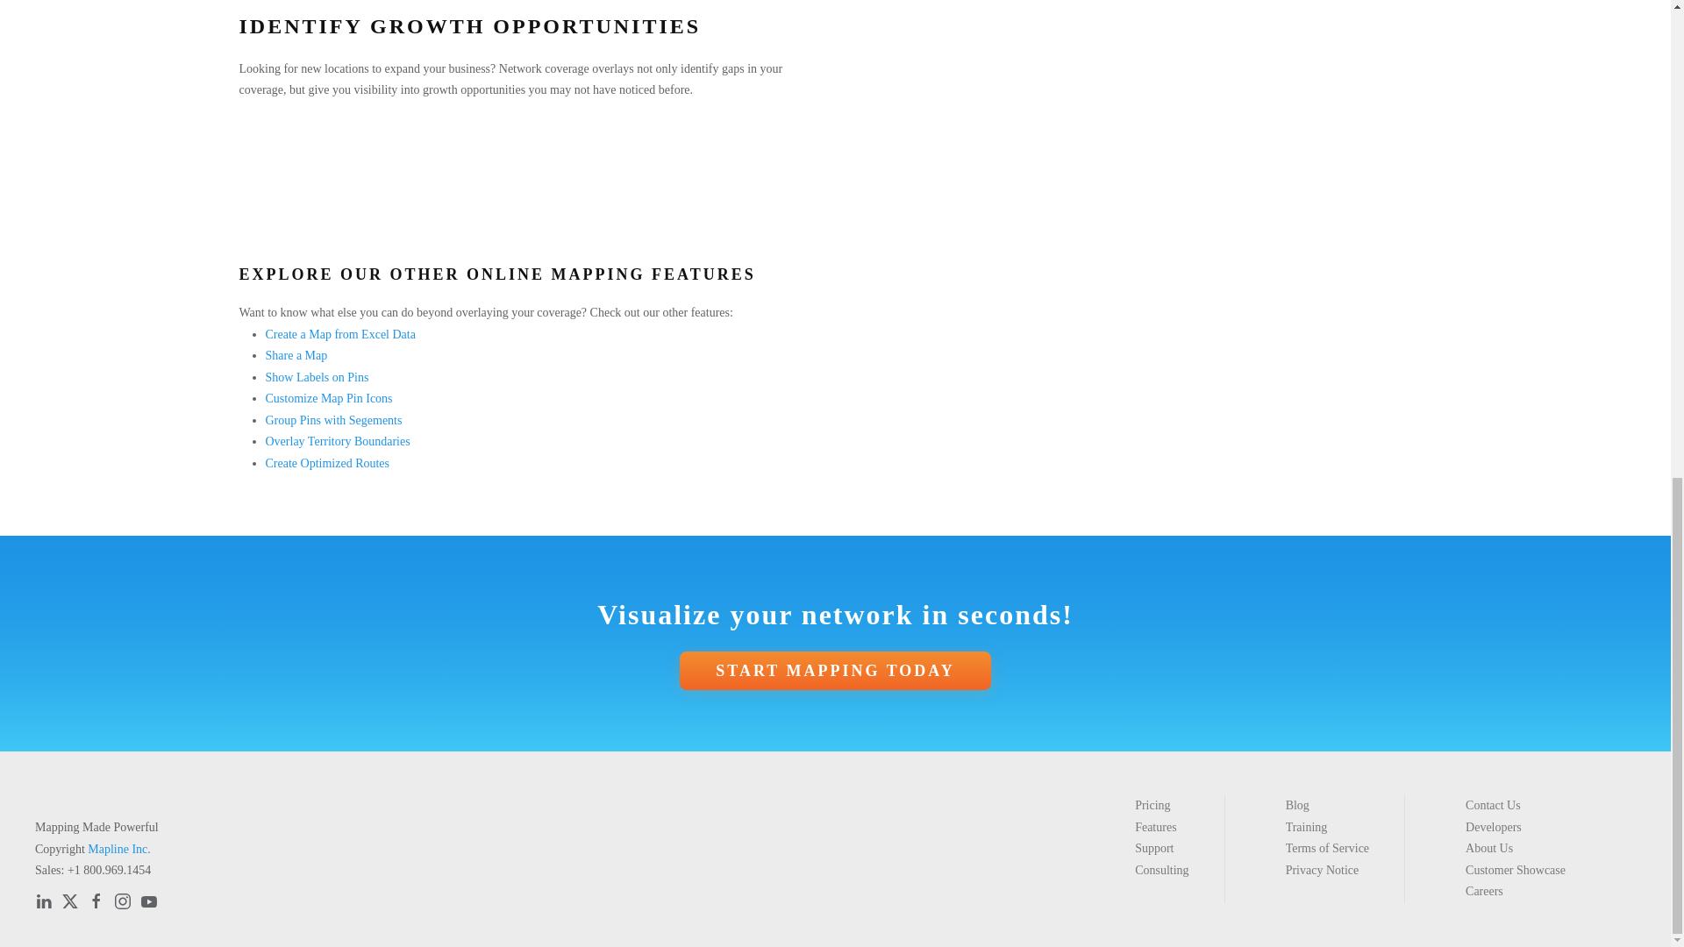  Describe the element at coordinates (339, 333) in the screenshot. I see `Create a Map from Excel Data` at that location.